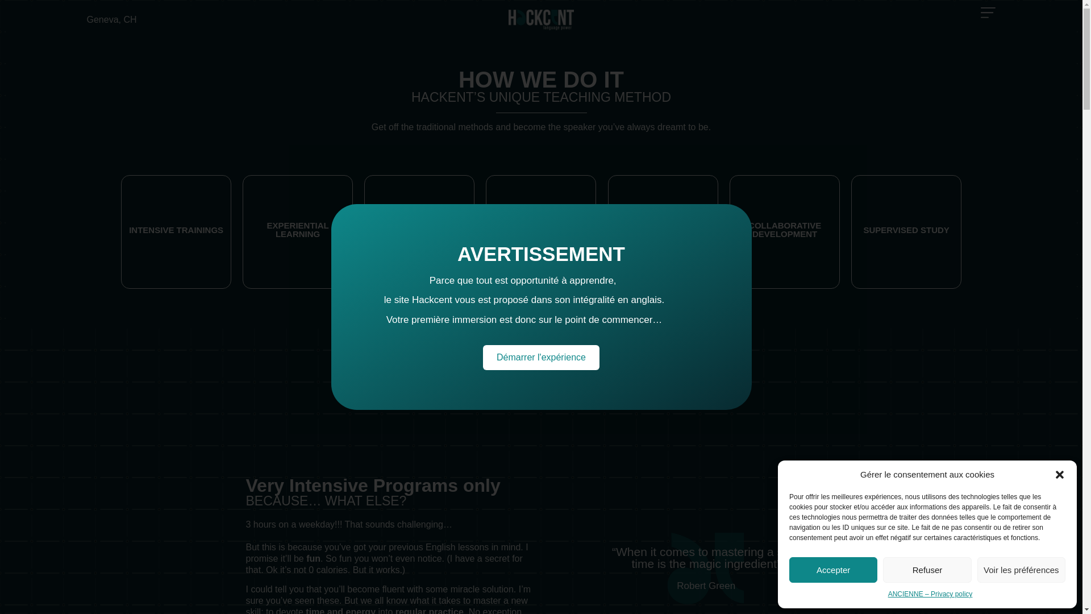  Describe the element at coordinates (664, 211) in the screenshot. I see `More` at that location.